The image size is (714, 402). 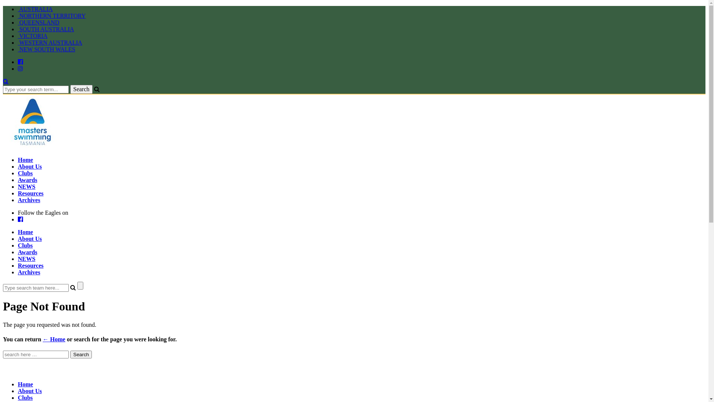 What do you see at coordinates (29, 272) in the screenshot?
I see `Archives` at bounding box center [29, 272].